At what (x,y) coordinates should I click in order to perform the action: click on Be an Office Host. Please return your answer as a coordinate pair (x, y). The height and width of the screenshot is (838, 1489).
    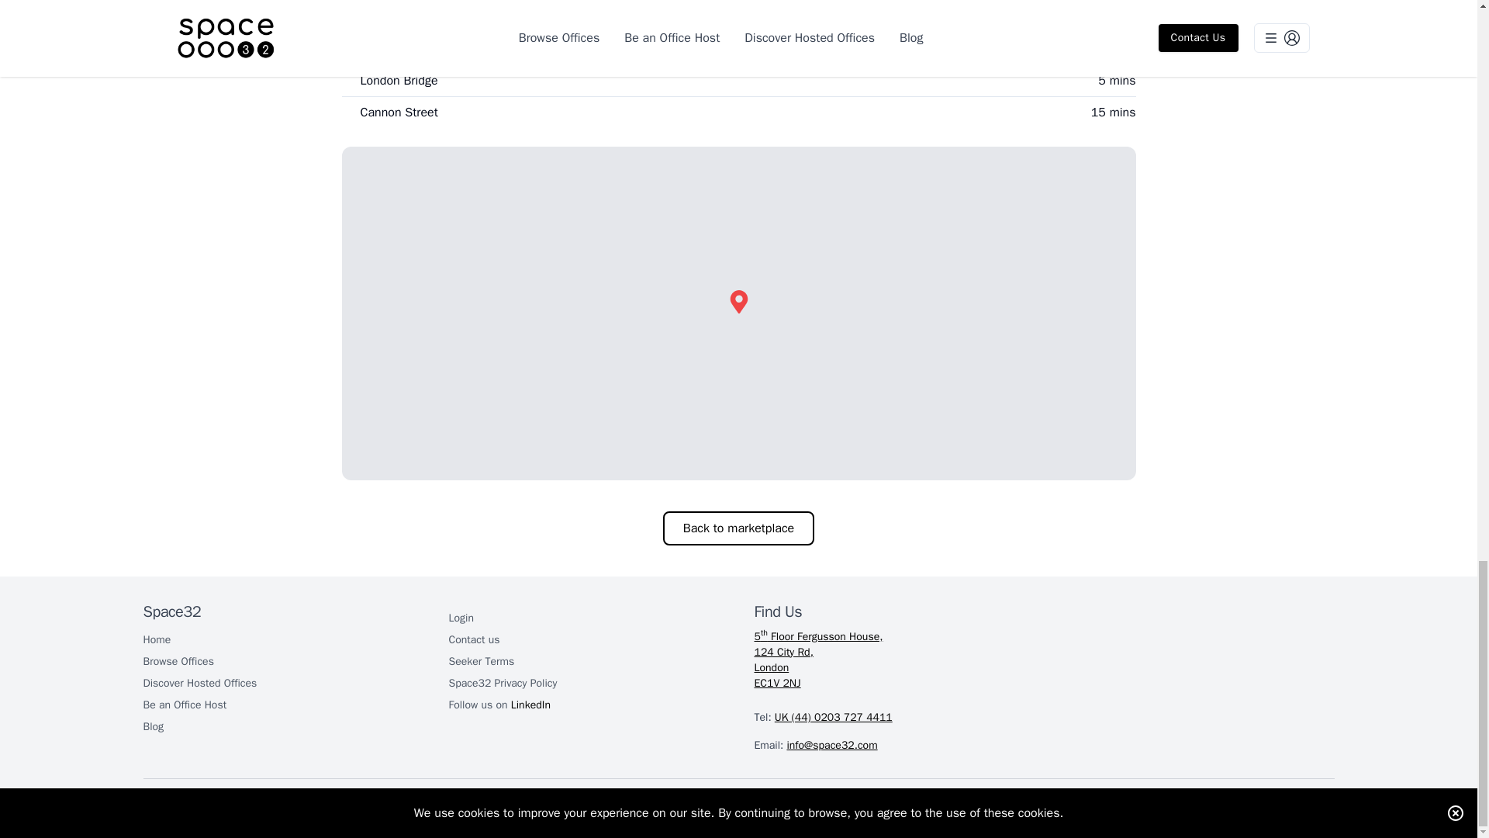
    Looking at the image, I should click on (185, 703).